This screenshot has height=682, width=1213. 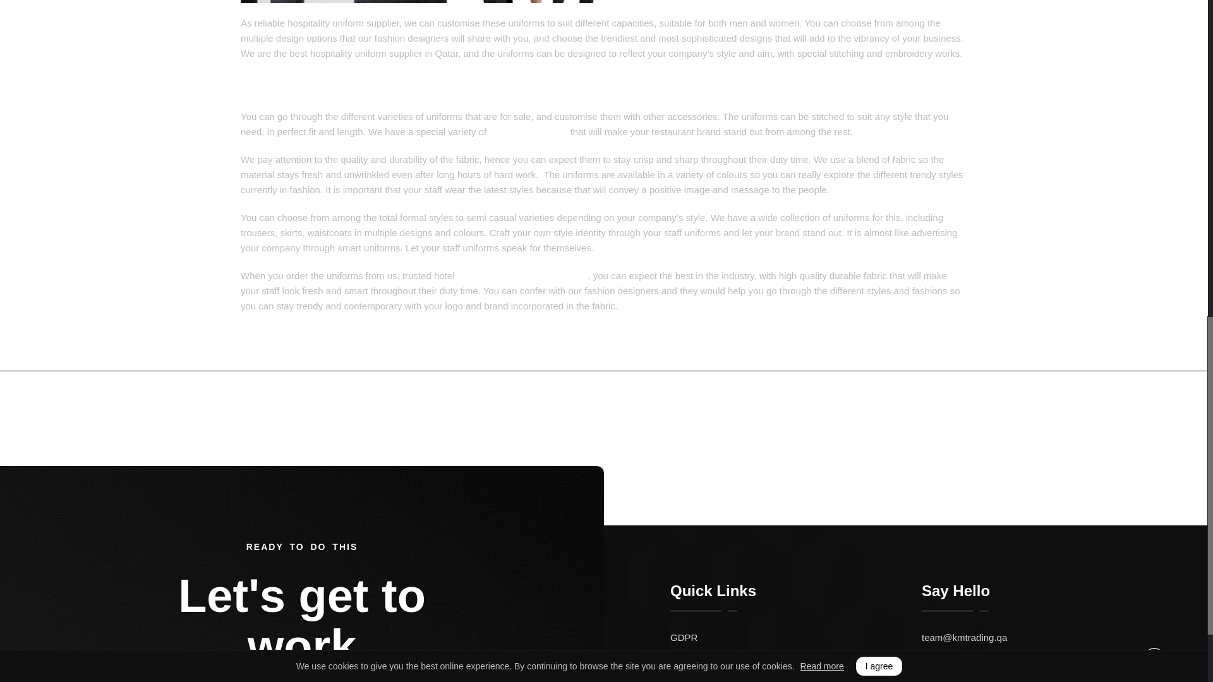 I want to click on Terms and conditions, so click(x=796, y=657).